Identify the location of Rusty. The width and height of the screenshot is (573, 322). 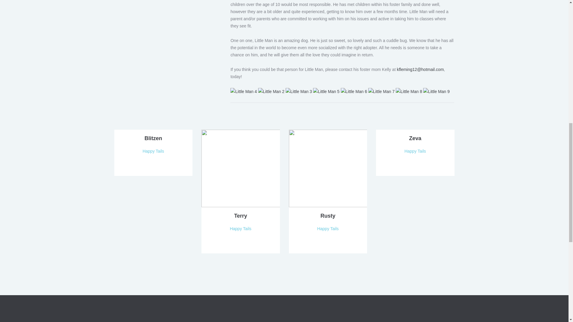
(328, 168).